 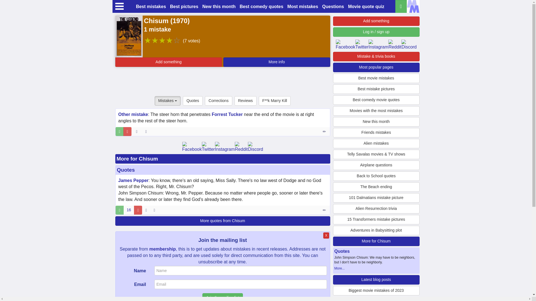 I want to click on I dislike this, so click(x=127, y=132).